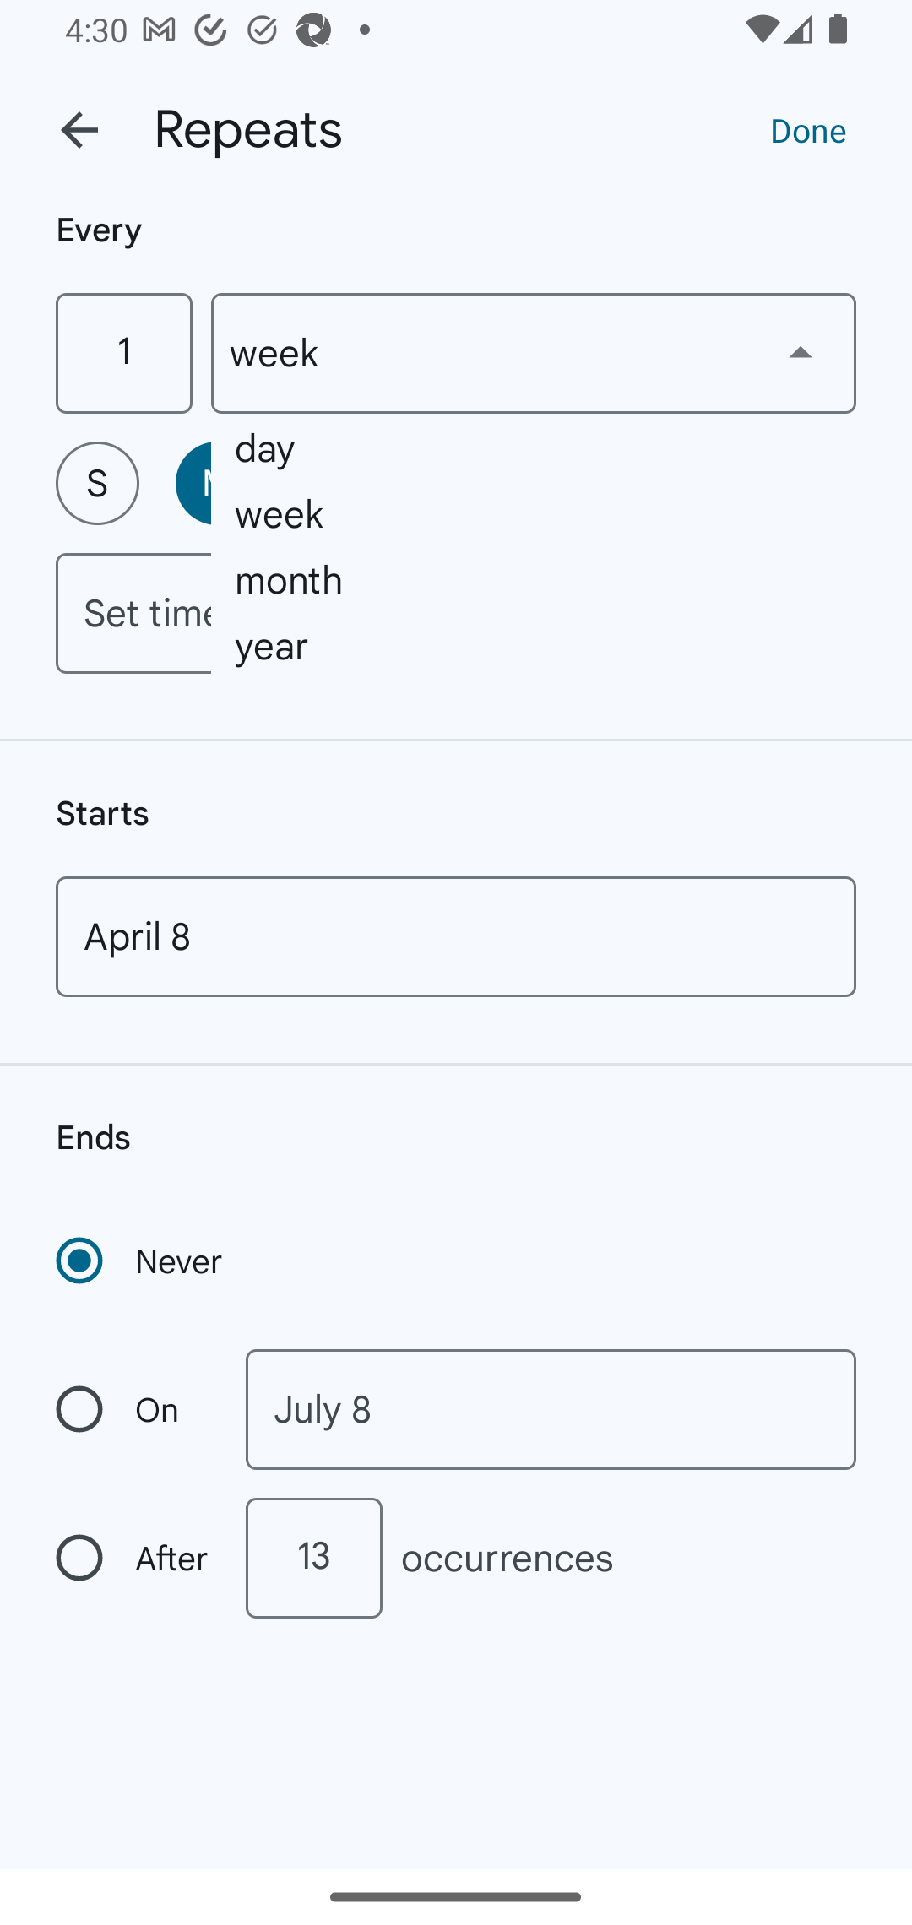  What do you see at coordinates (97, 483) in the screenshot?
I see `S Sunday` at bounding box center [97, 483].